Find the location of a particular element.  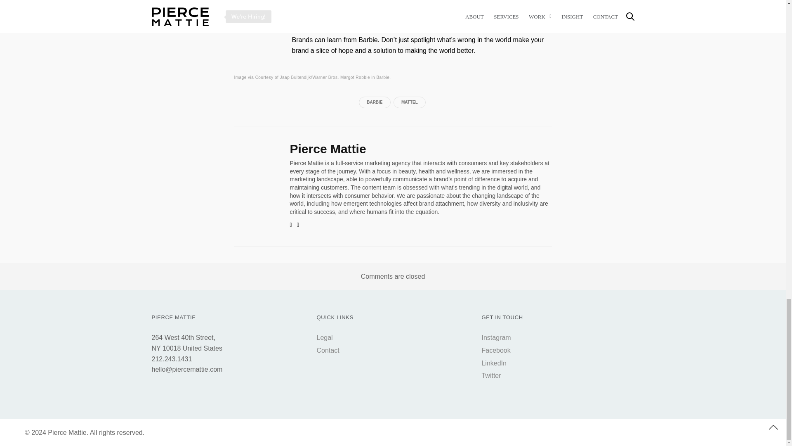

Twitter is located at coordinates (491, 375).